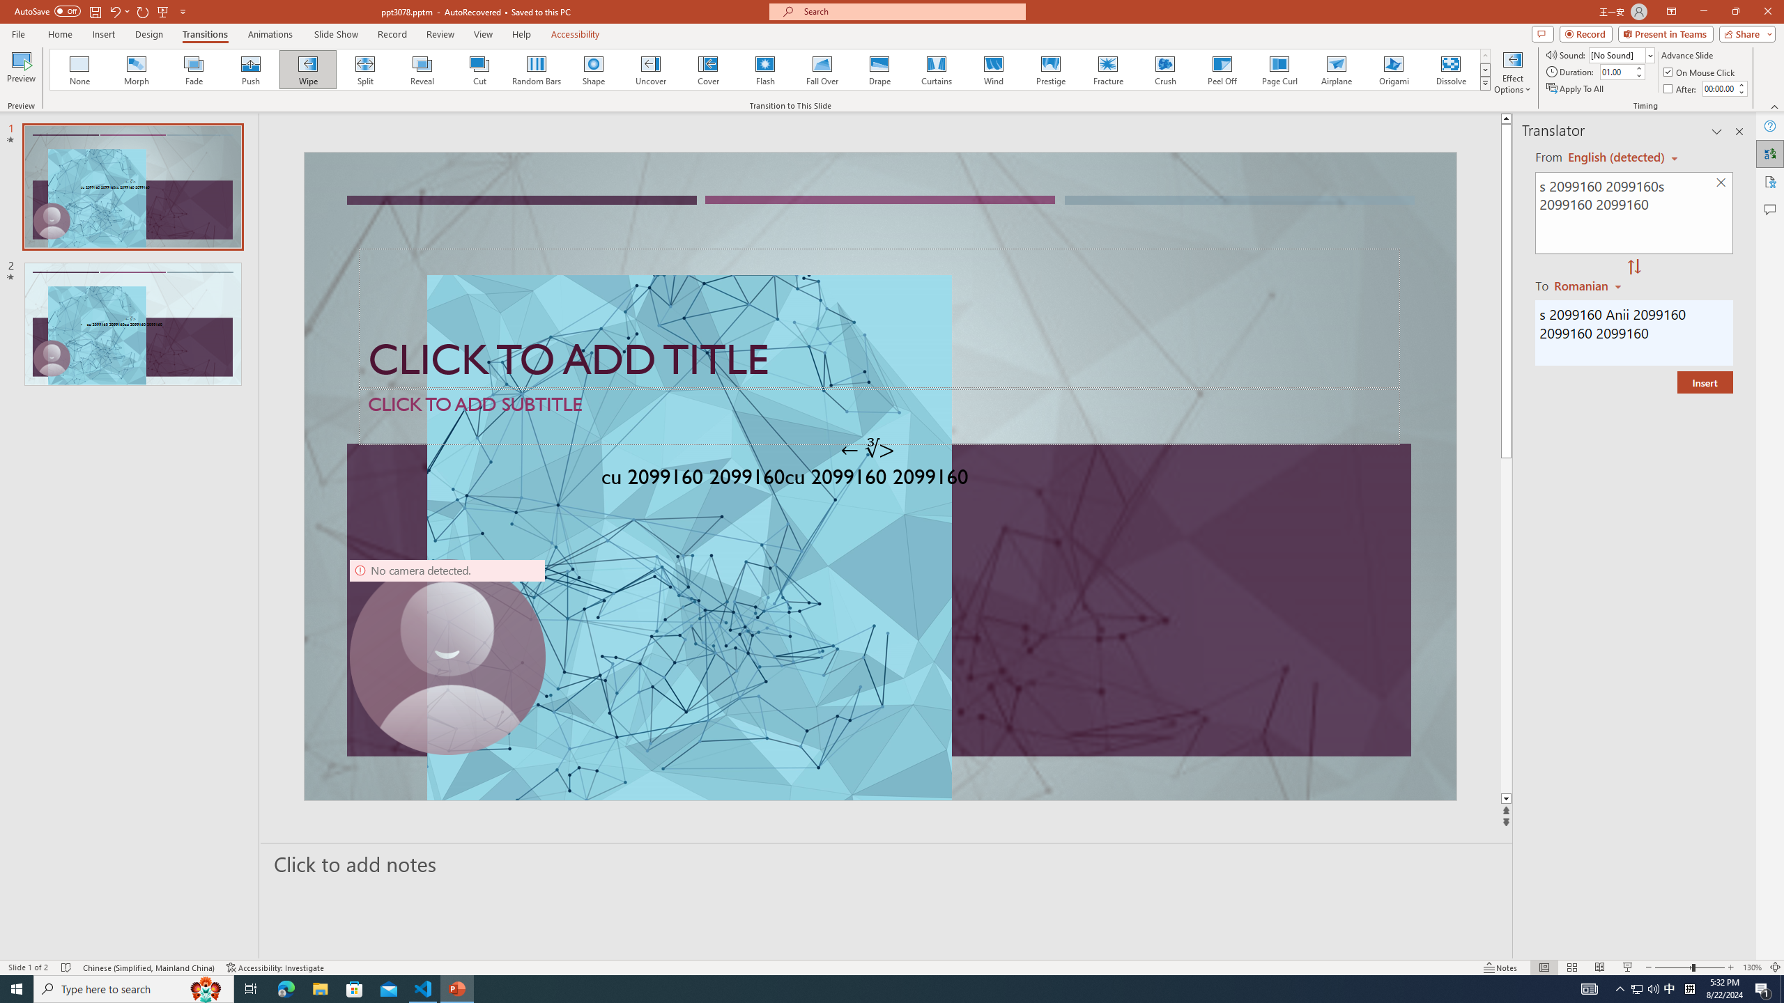 The height and width of the screenshot is (1003, 1784). What do you see at coordinates (1450, 70) in the screenshot?
I see `Dissolve` at bounding box center [1450, 70].